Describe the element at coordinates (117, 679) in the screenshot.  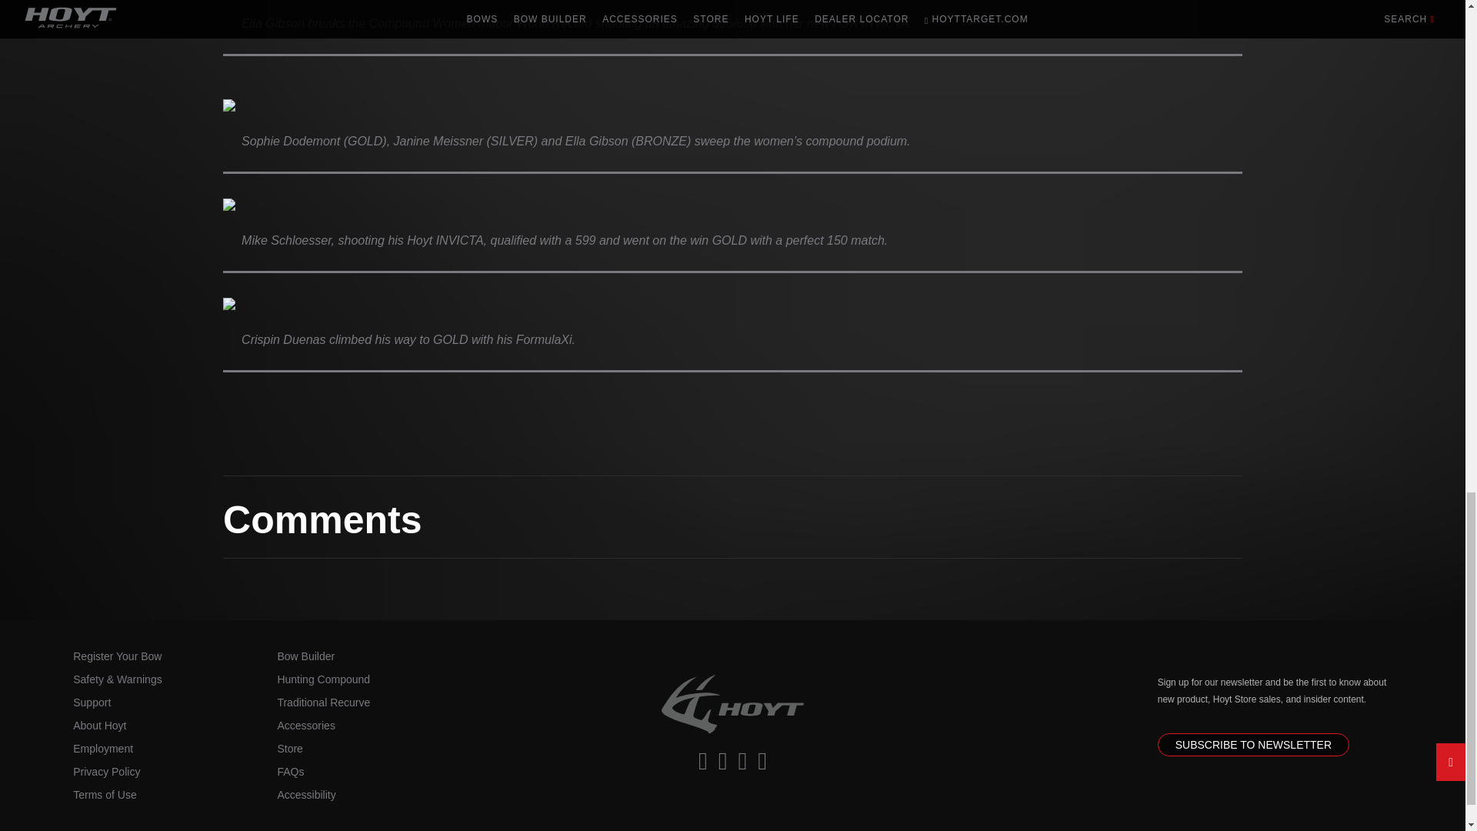
I see `Hoyt Safety and Warnings` at that location.